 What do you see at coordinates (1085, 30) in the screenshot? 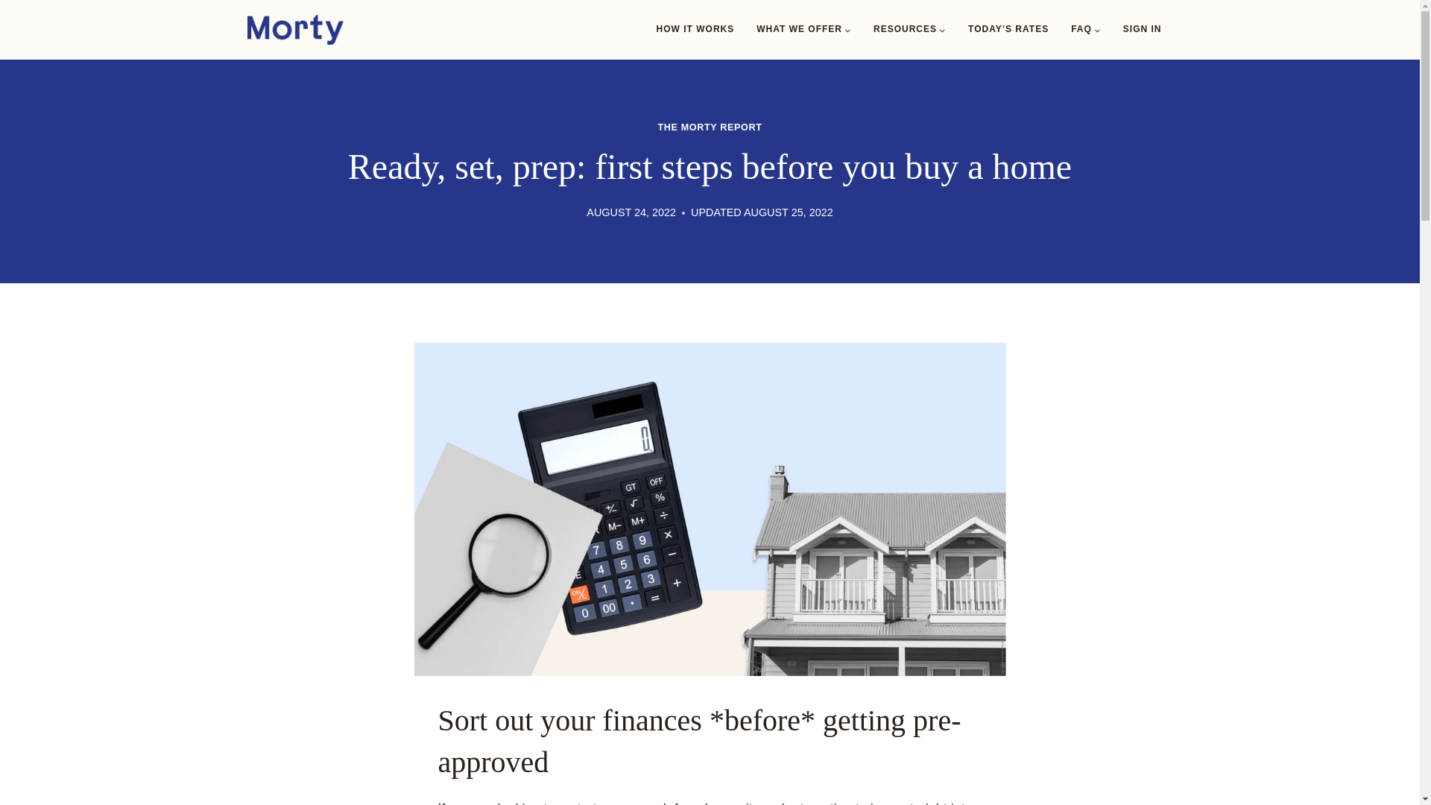
I see `FAQ` at bounding box center [1085, 30].